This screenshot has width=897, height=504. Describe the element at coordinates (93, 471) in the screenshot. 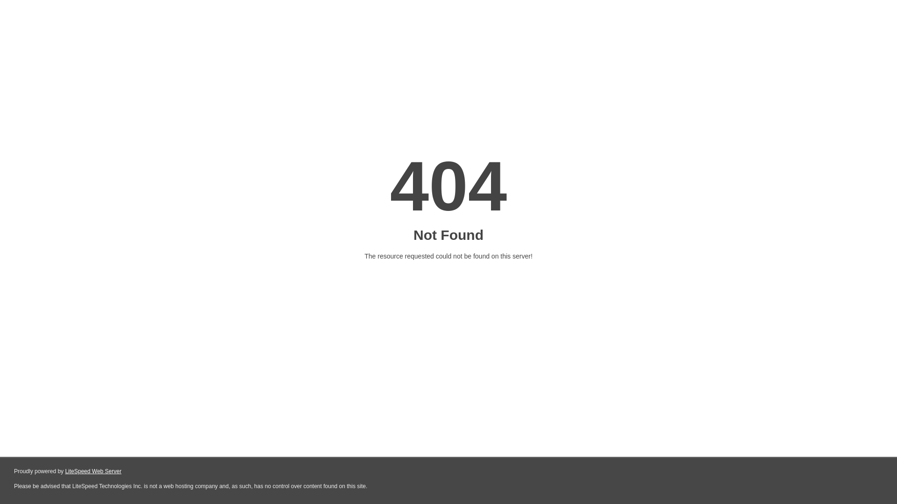

I see `LiteSpeed Web Server` at that location.